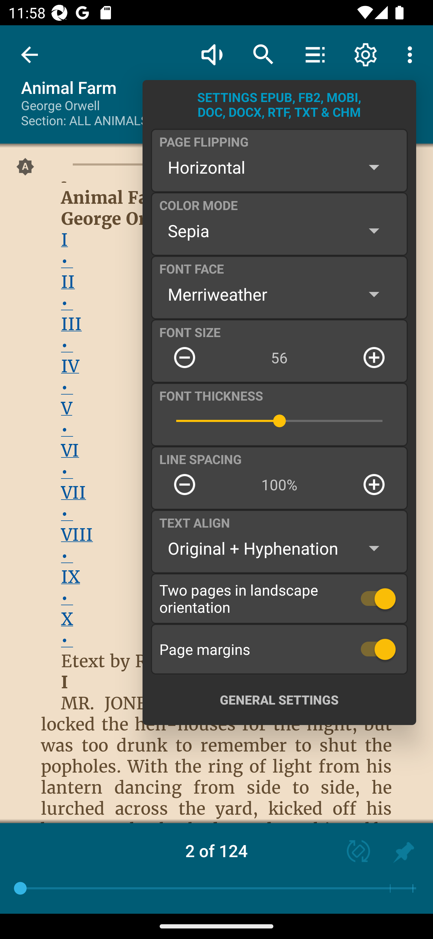 This screenshot has width=433, height=939. What do you see at coordinates (279, 294) in the screenshot?
I see `Merriweather` at bounding box center [279, 294].